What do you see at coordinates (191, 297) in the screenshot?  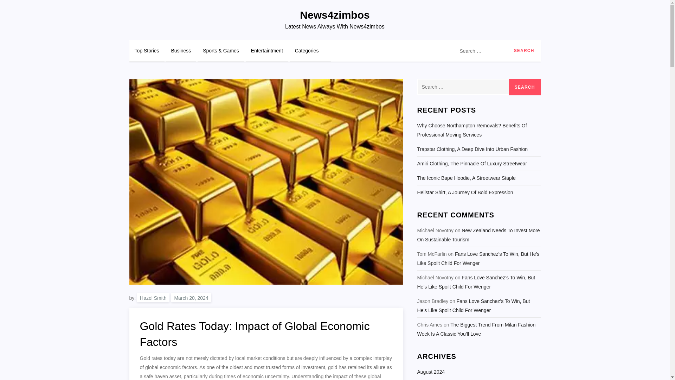 I see `March 20, 2024` at bounding box center [191, 297].